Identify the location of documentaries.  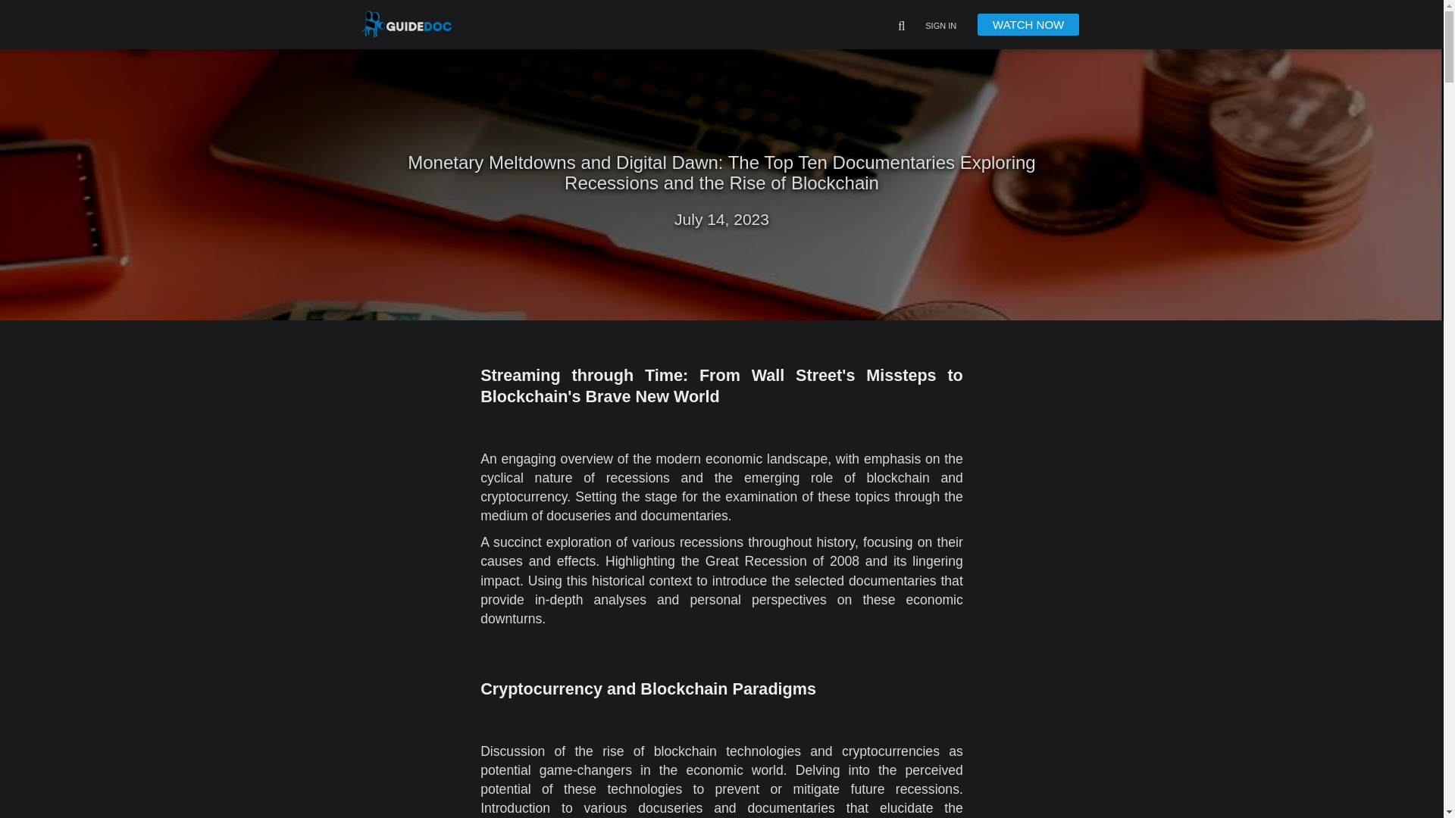
(790, 807).